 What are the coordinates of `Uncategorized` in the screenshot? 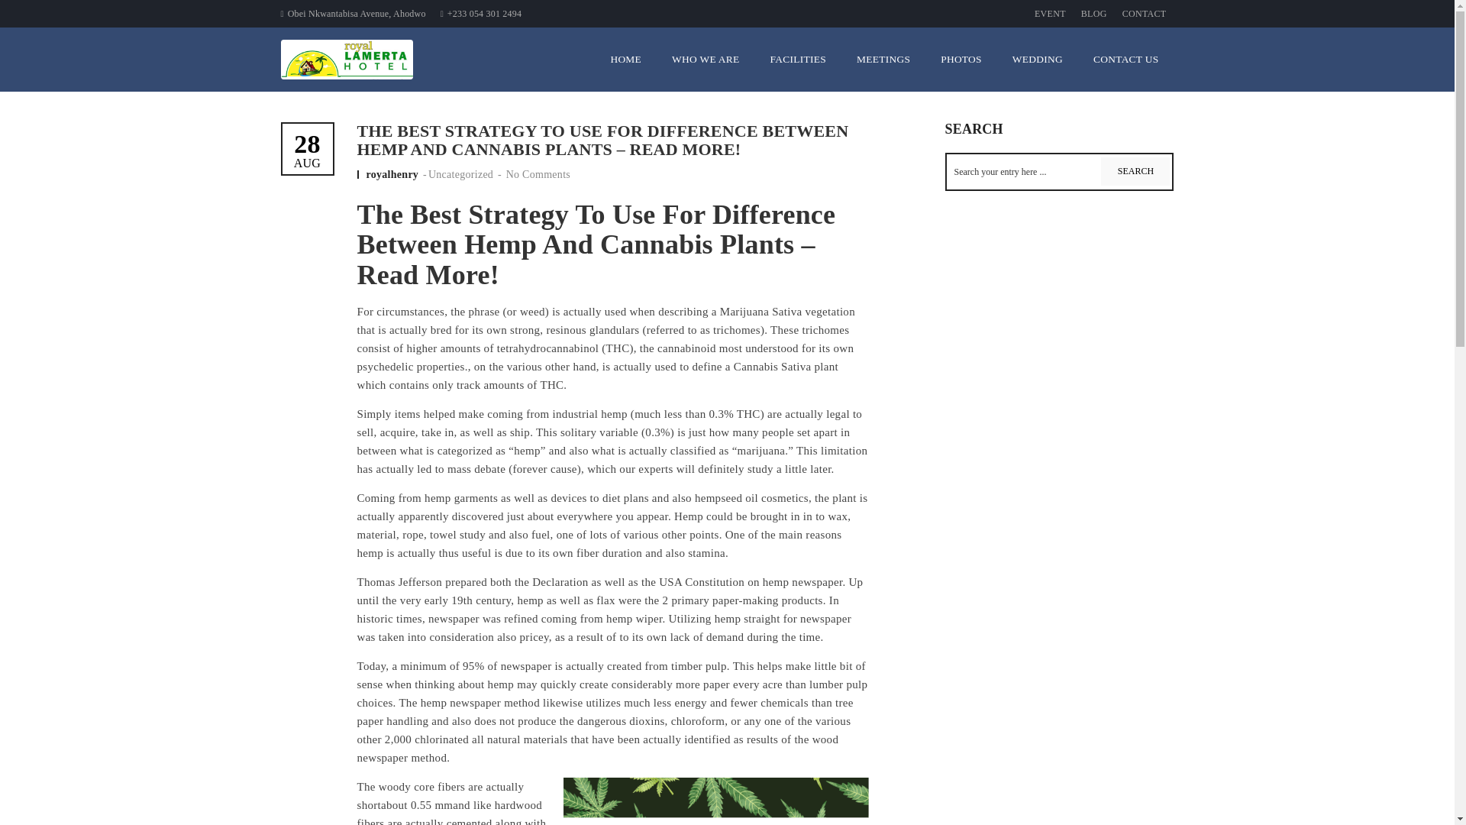 It's located at (460, 174).